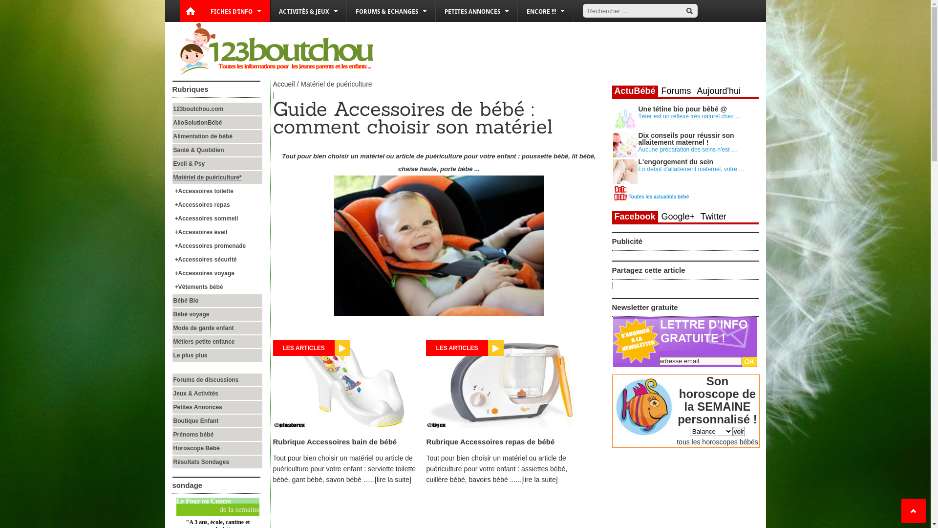  I want to click on voir, so click(739, 431).